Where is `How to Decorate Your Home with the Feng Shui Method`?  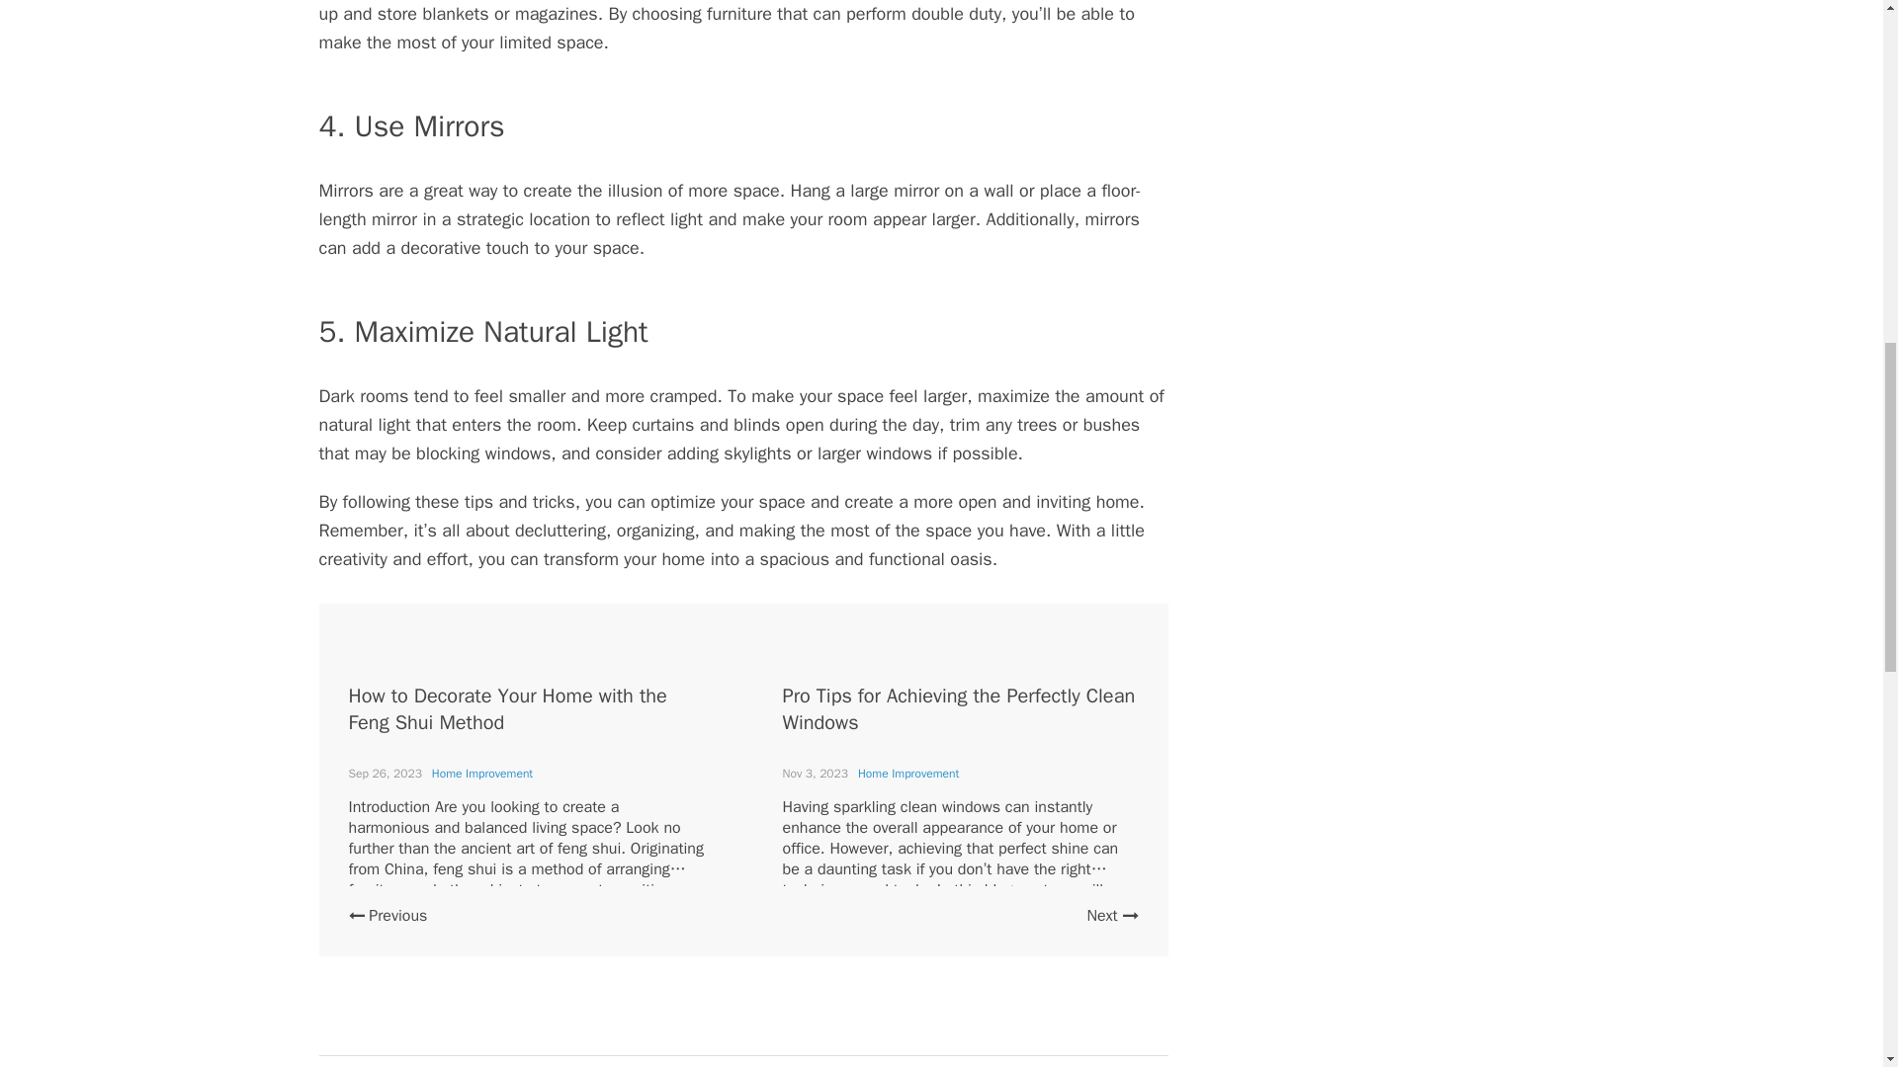
How to Decorate Your Home with the Feng Shui Method is located at coordinates (506, 709).